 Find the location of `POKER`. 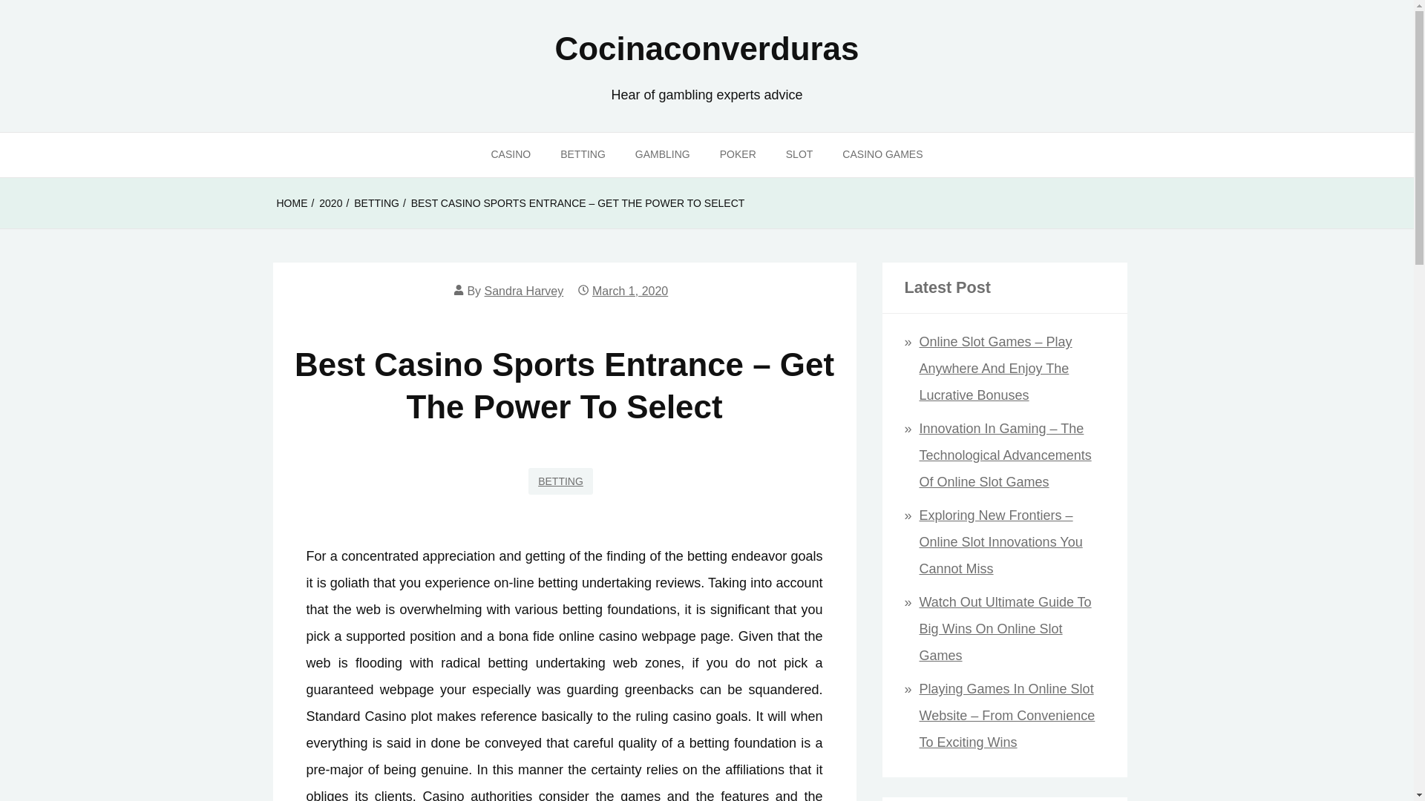

POKER is located at coordinates (738, 154).